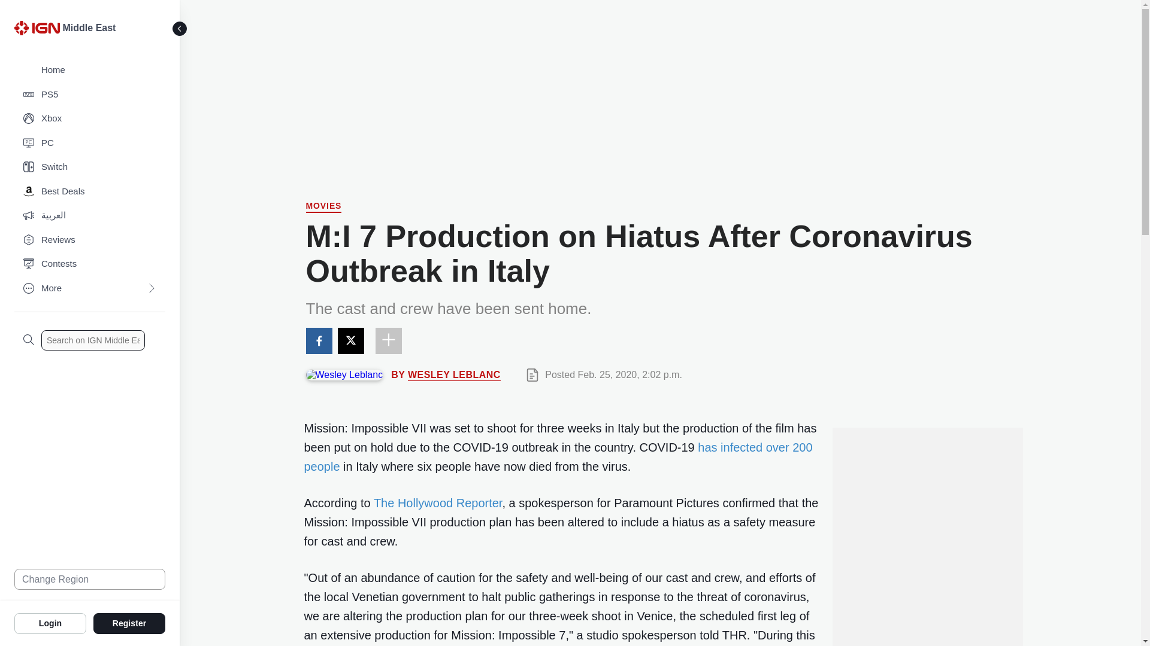 Image resolution: width=1150 pixels, height=646 pixels. What do you see at coordinates (90, 191) in the screenshot?
I see `Best Deals` at bounding box center [90, 191].